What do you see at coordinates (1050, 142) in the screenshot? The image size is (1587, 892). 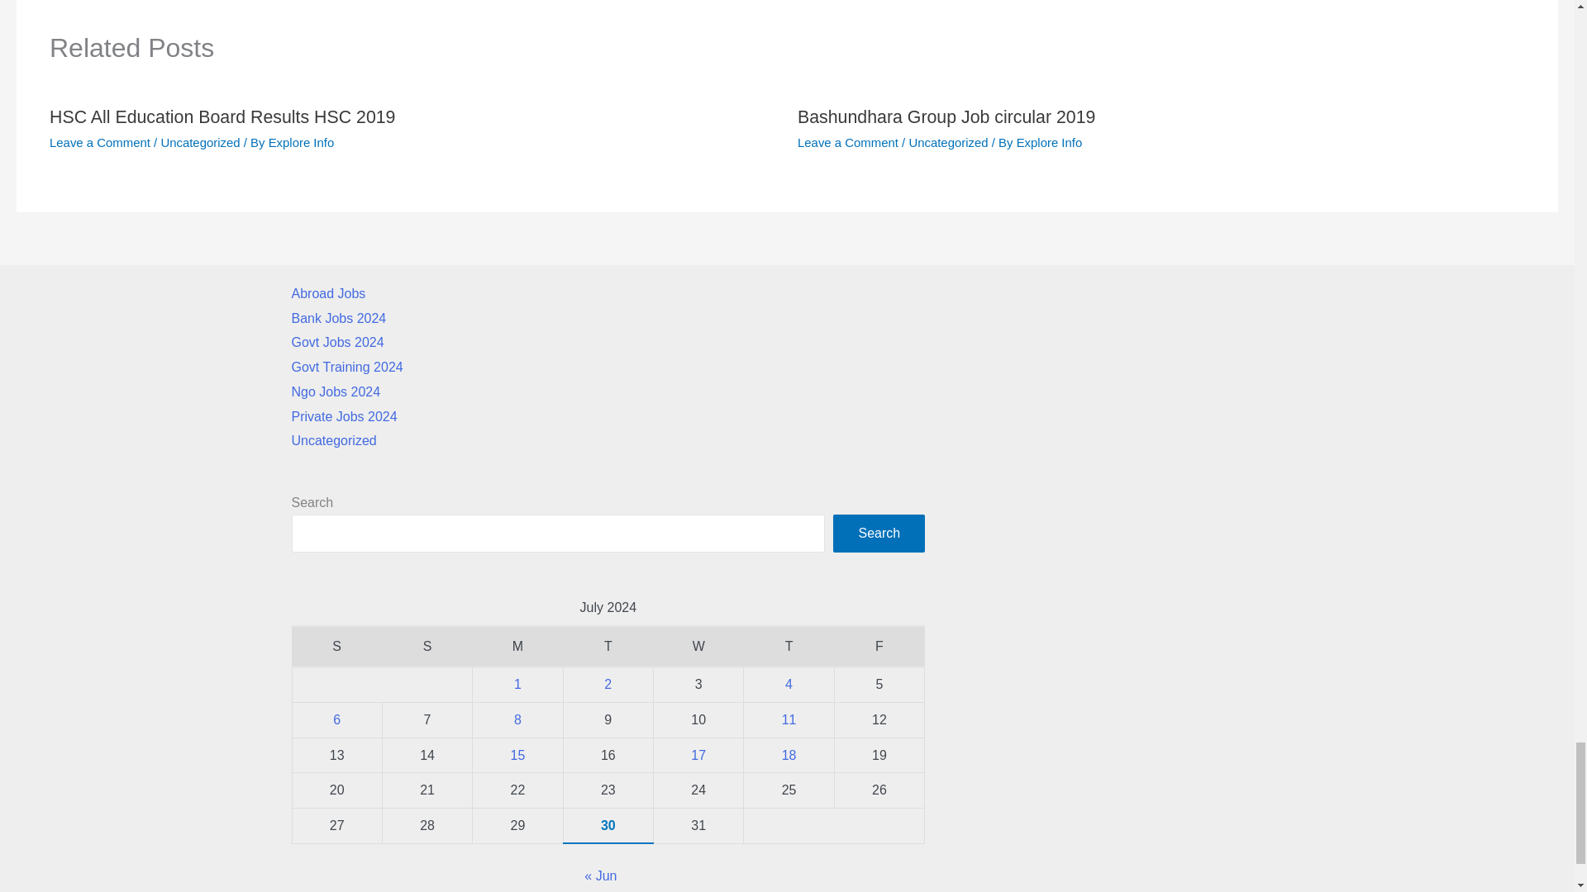 I see `View all posts by Explore Info` at bounding box center [1050, 142].